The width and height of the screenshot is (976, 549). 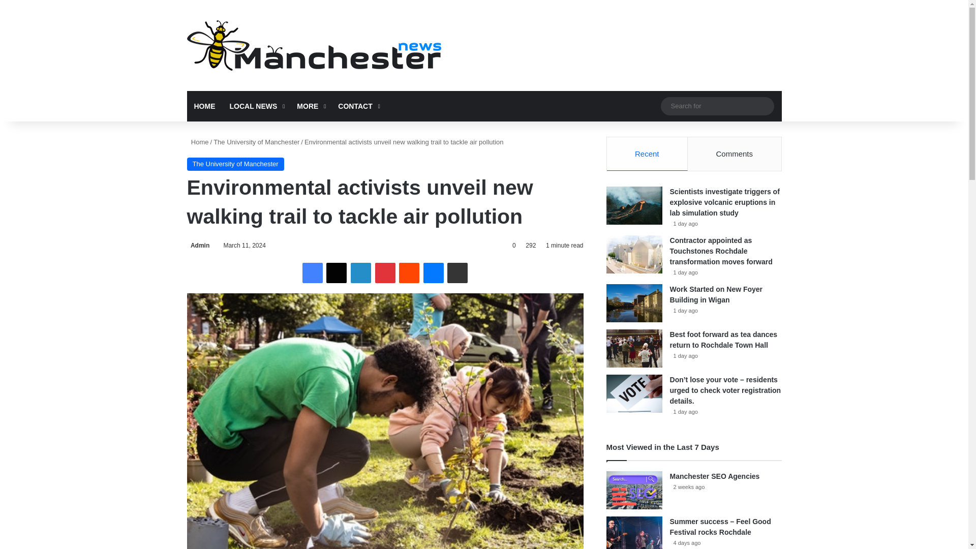 I want to click on Facebook, so click(x=313, y=273).